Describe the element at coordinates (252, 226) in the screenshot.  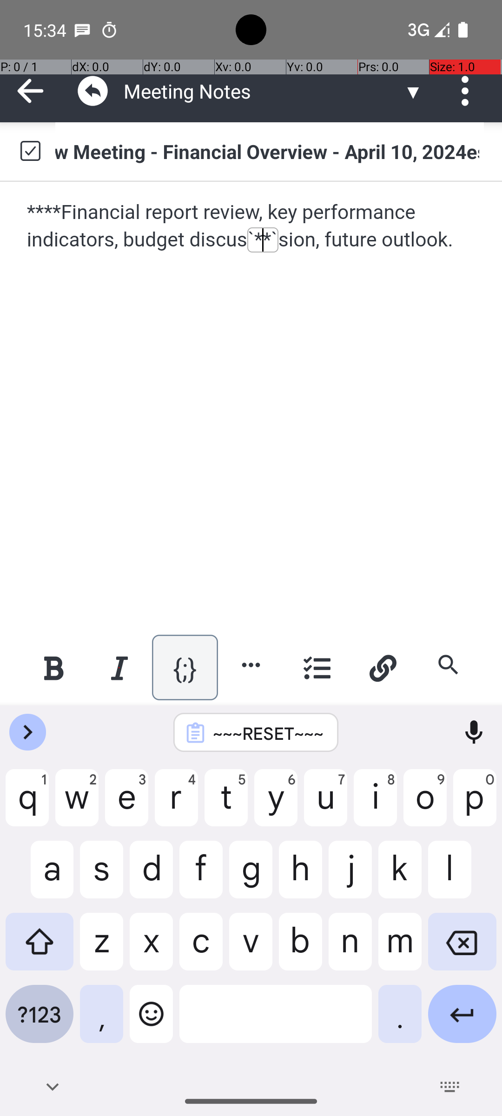
I see `****Financial report review, key performance indicators, budget discus`**`sion, future outlook.` at that location.